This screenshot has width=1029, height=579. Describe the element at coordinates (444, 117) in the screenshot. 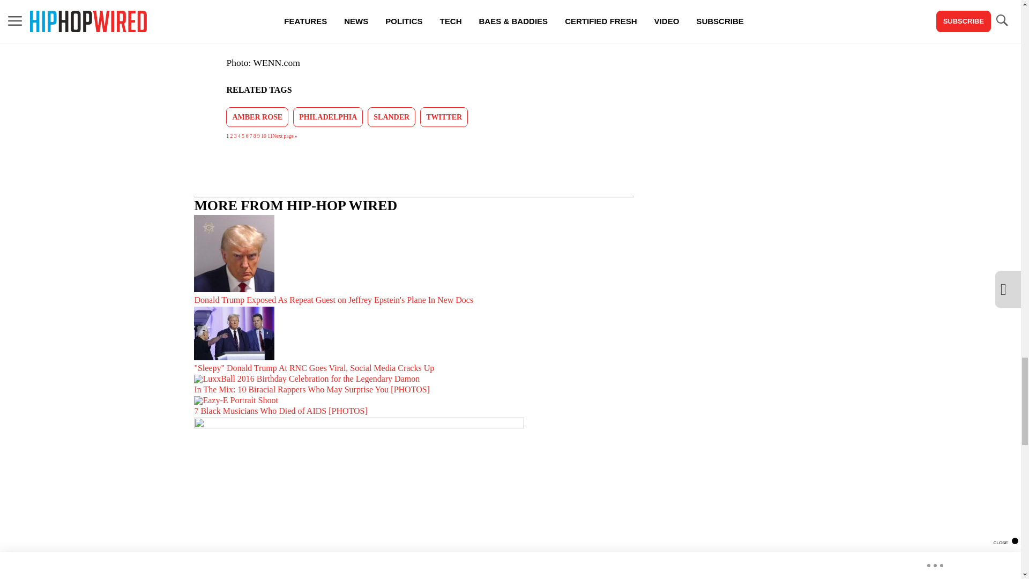

I see `TWITTER` at that location.